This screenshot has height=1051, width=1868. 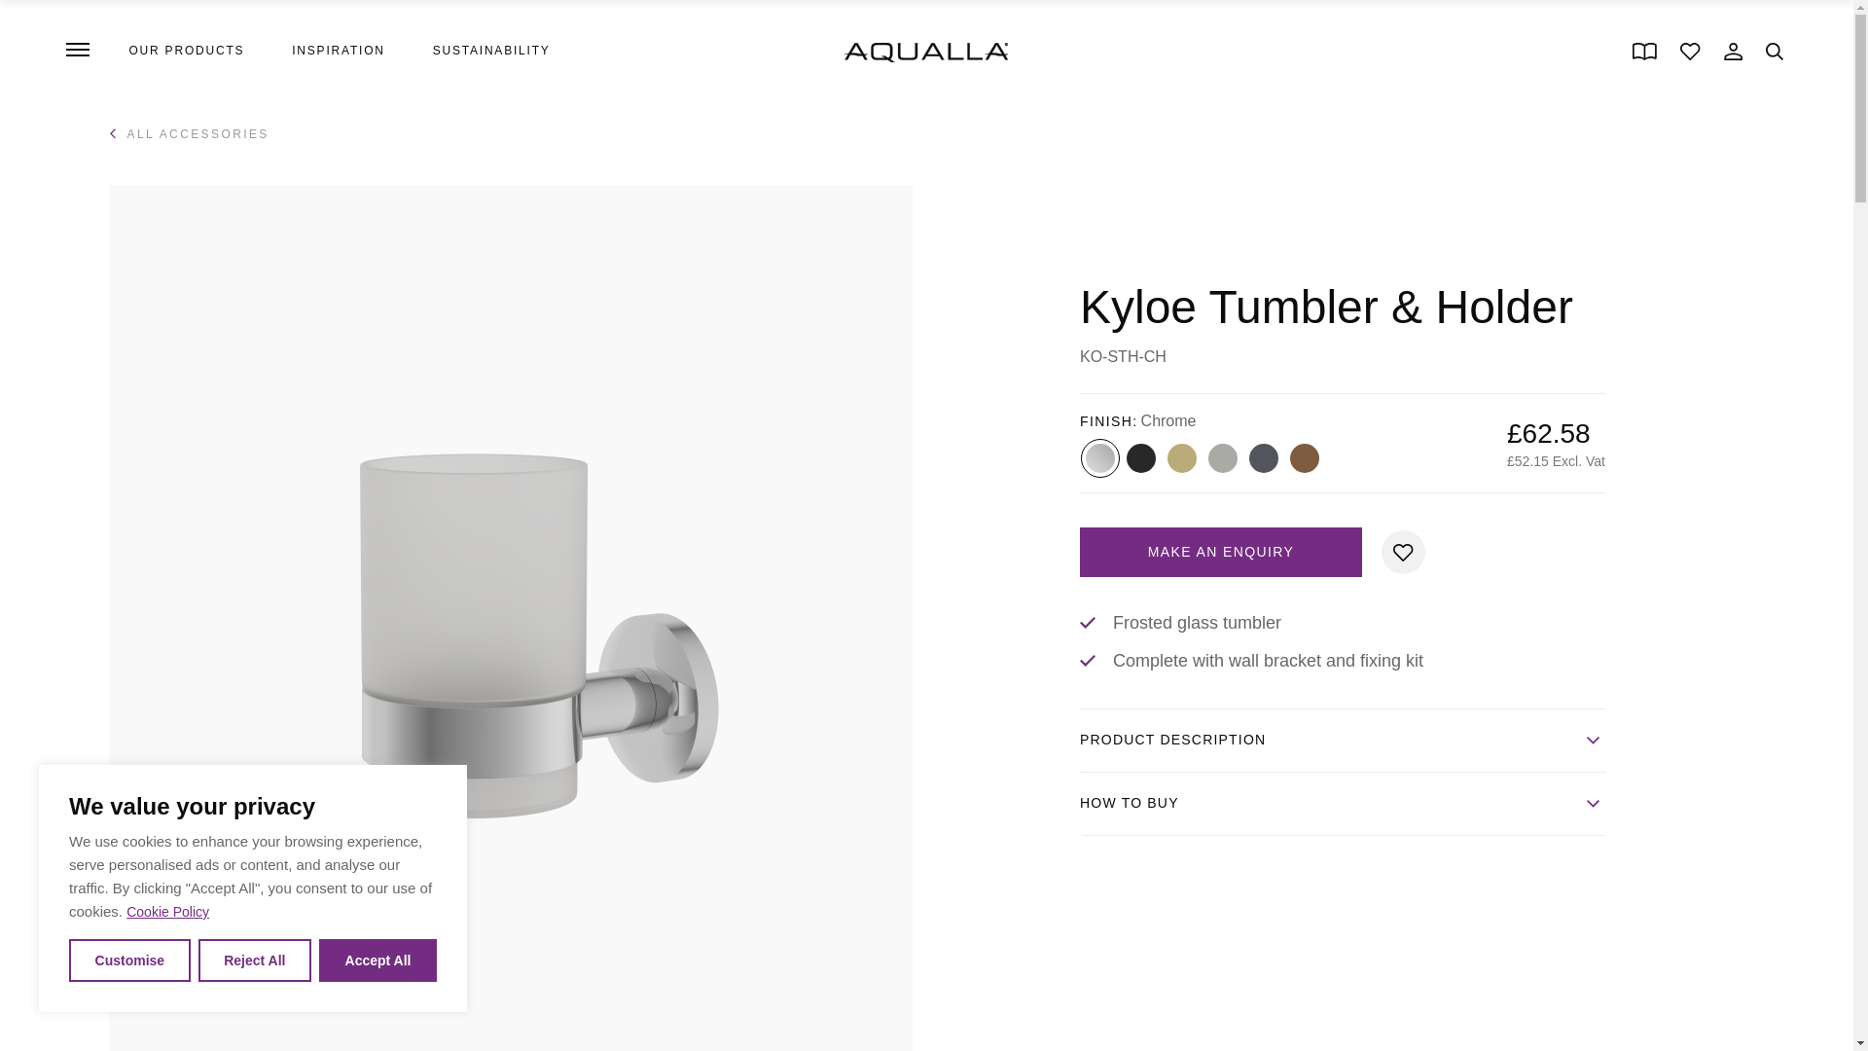 I want to click on Brushed Brass, so click(x=1182, y=457).